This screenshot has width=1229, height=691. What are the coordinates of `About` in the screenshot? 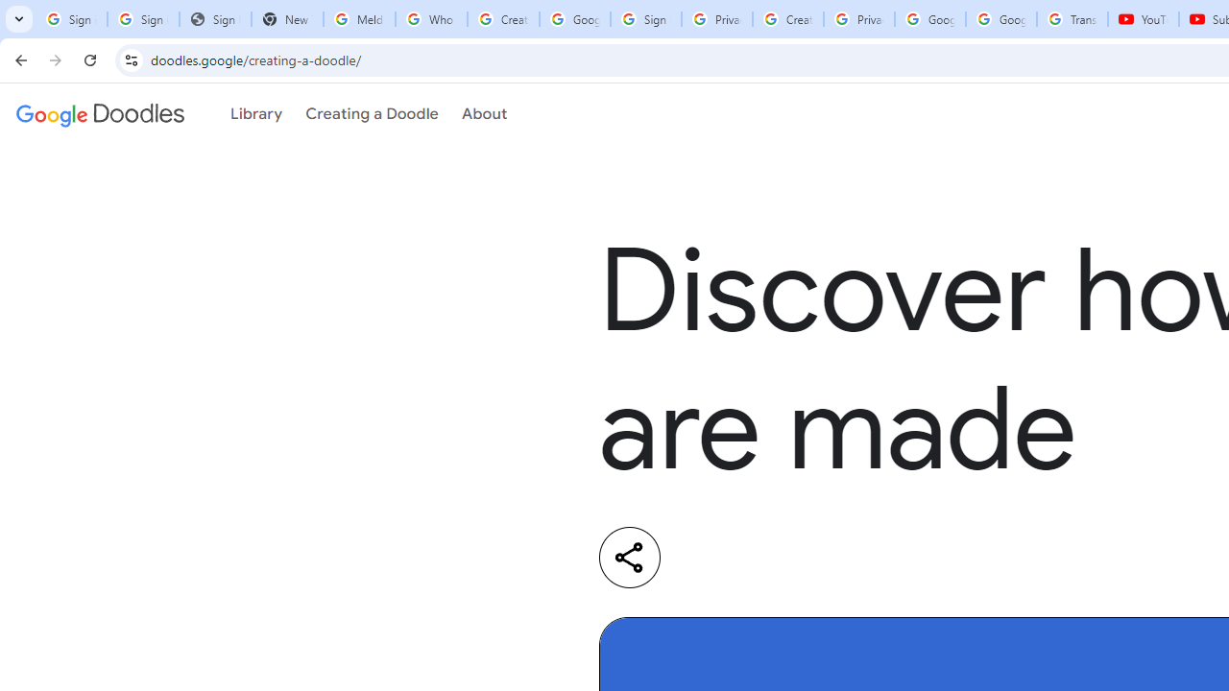 It's located at (484, 114).